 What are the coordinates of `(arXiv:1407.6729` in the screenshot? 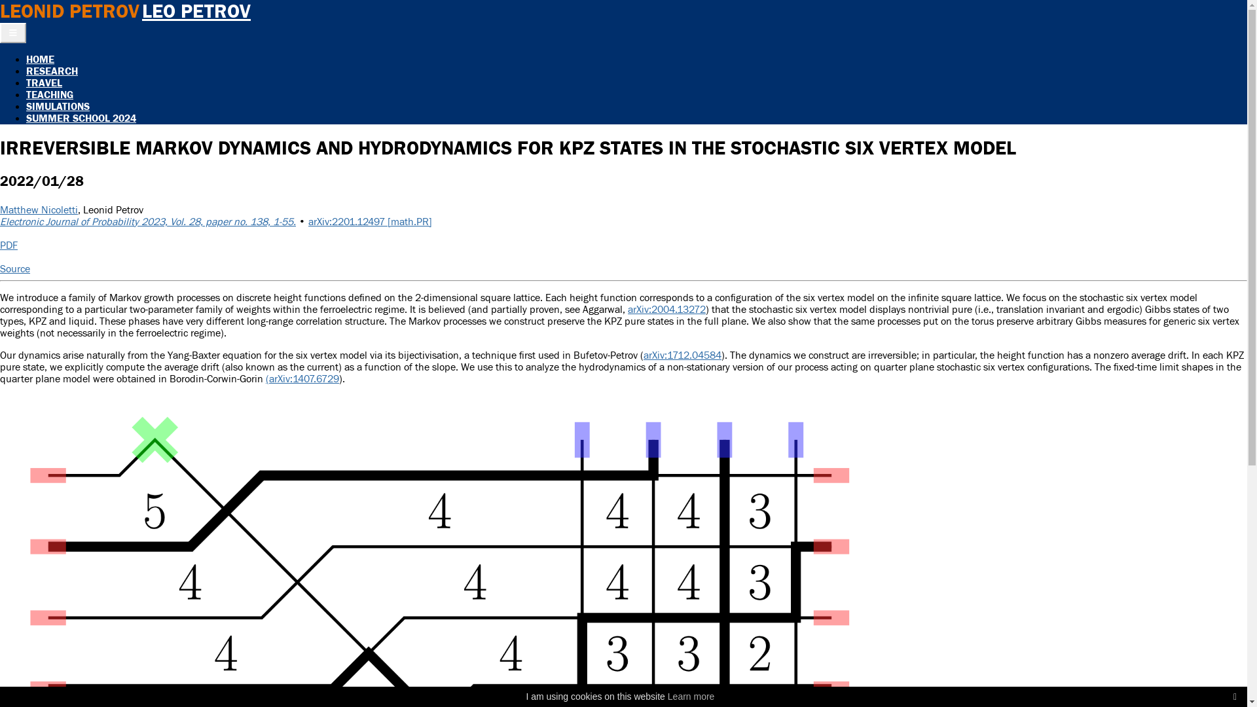 It's located at (302, 379).